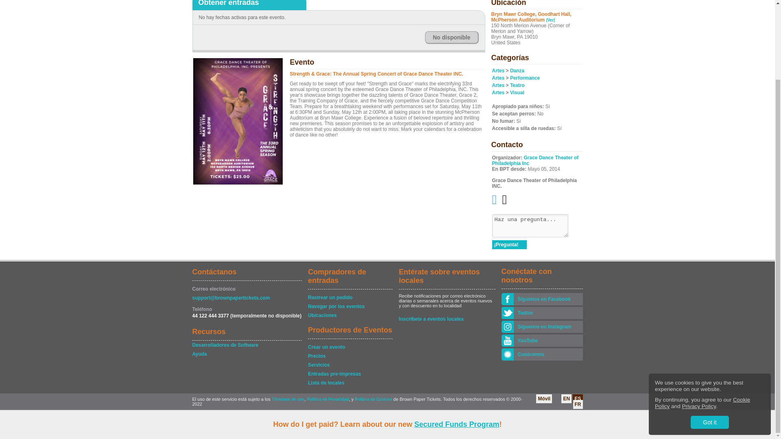 This screenshot has height=439, width=781. Describe the element at coordinates (525, 78) in the screenshot. I see `Performance` at that location.